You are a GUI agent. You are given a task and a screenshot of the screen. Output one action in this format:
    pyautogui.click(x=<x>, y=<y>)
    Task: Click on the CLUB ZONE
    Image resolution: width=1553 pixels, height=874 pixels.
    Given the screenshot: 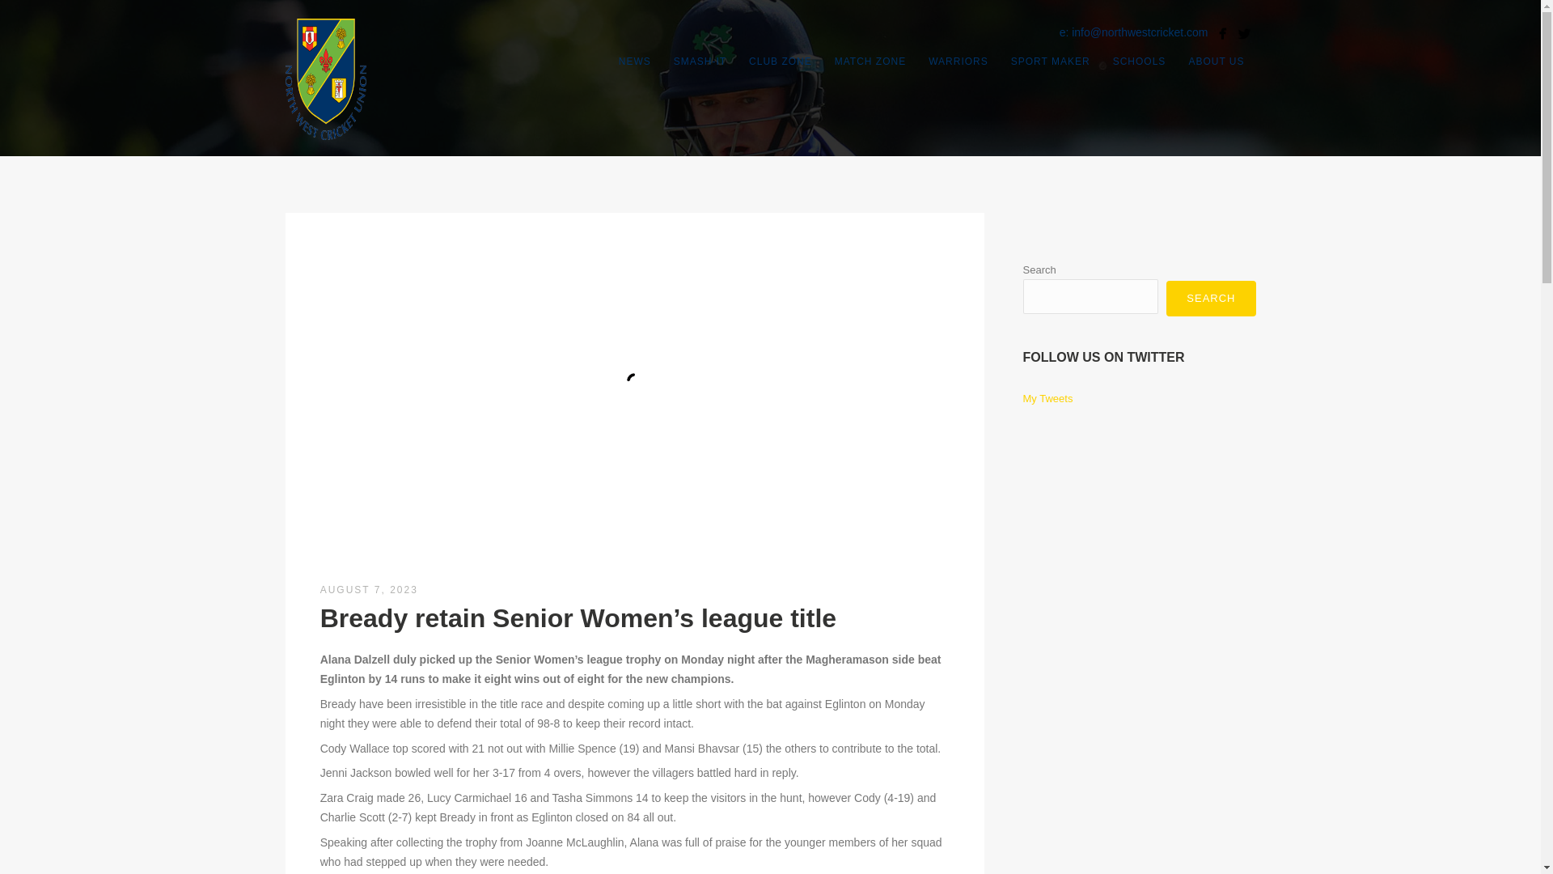 What is the action you would take?
    pyautogui.click(x=780, y=61)
    